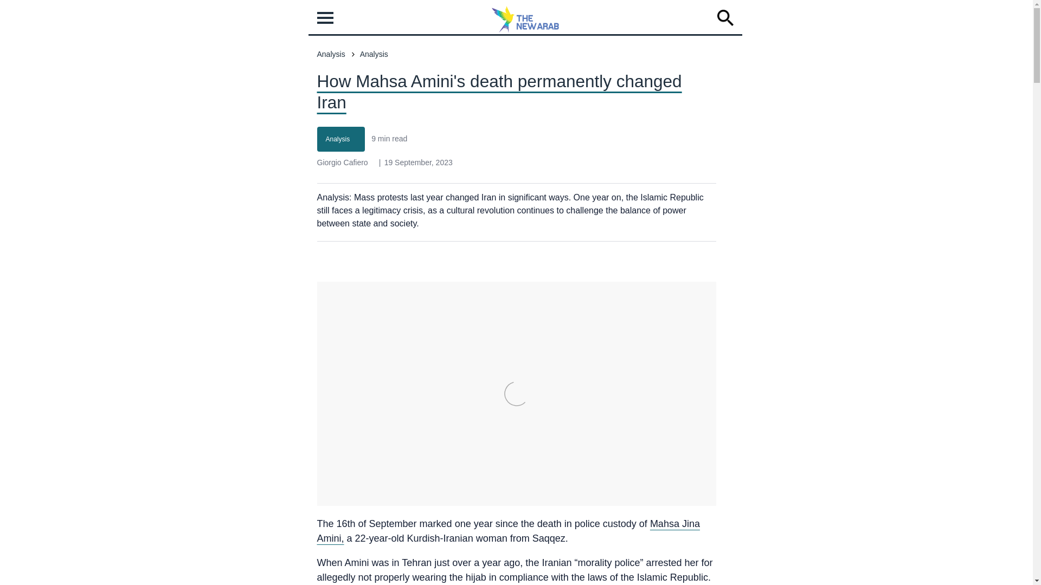 This screenshot has width=1041, height=585. Describe the element at coordinates (337, 139) in the screenshot. I see `Analysis` at that location.